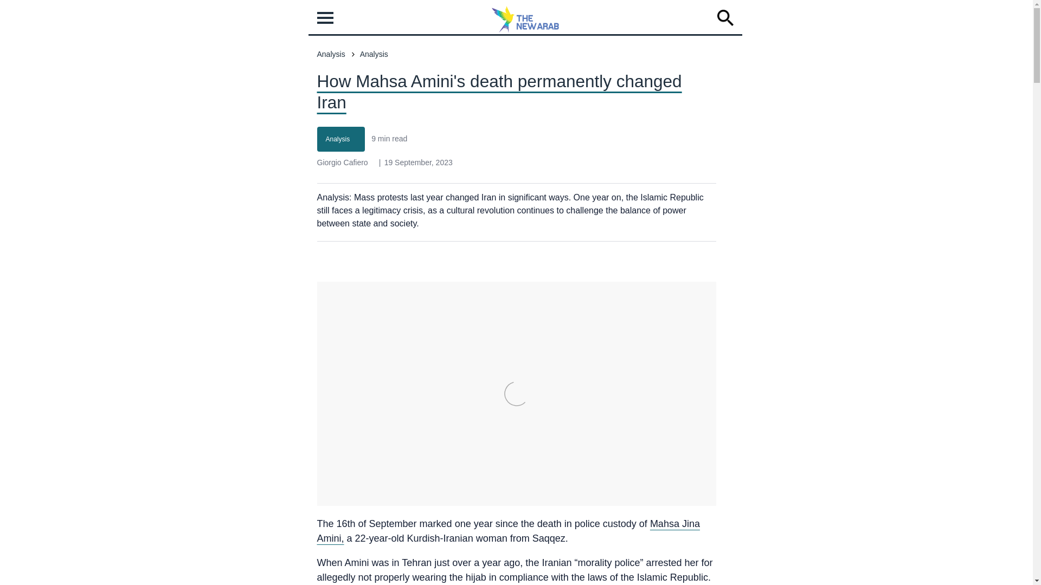 This screenshot has width=1041, height=585. Describe the element at coordinates (337, 139) in the screenshot. I see `Analysis` at that location.